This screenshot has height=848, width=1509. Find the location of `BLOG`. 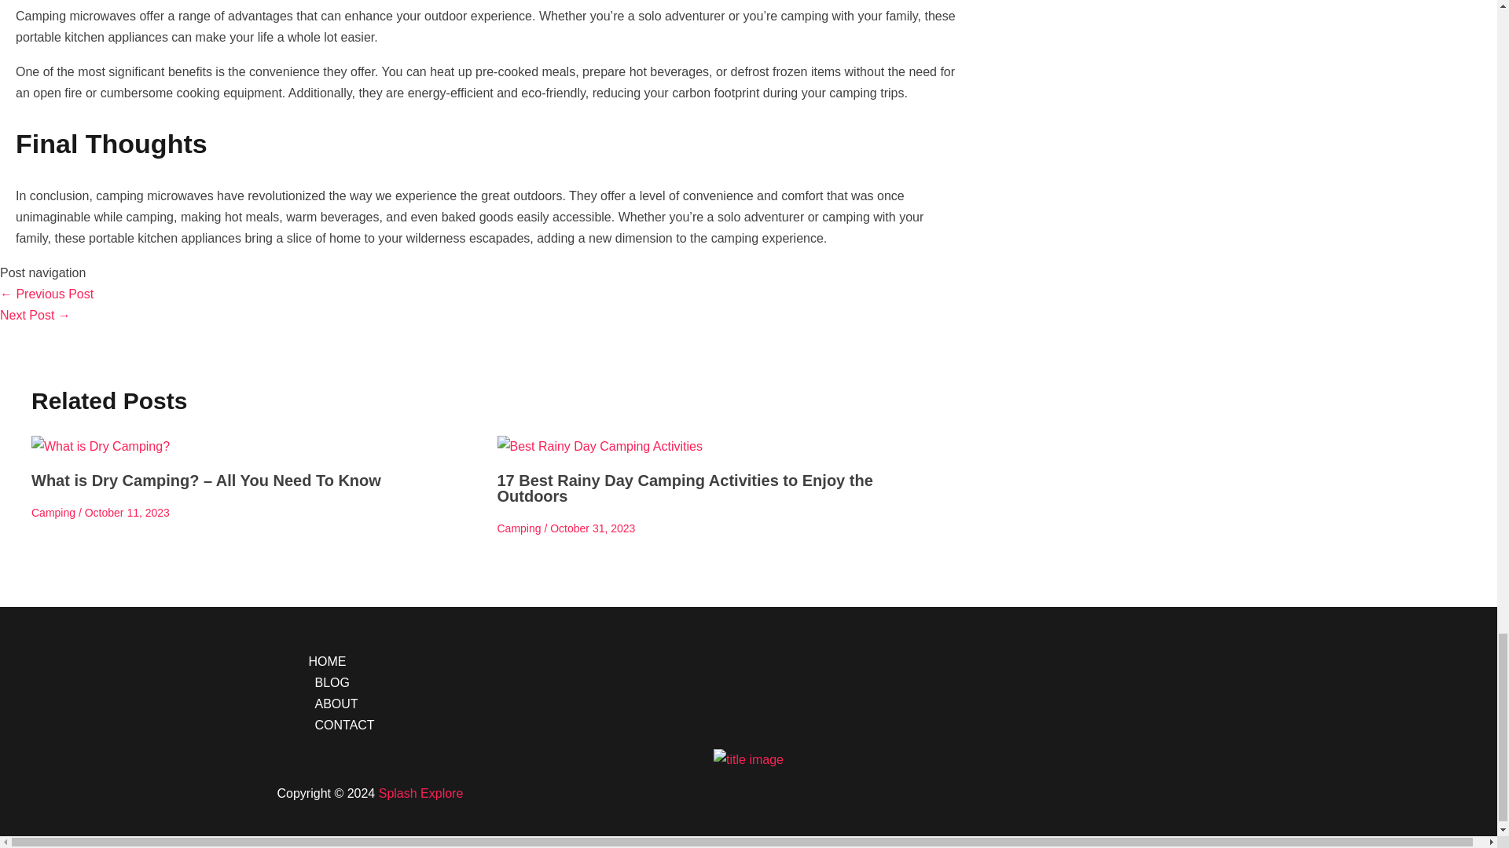

BLOG is located at coordinates (763, 683).